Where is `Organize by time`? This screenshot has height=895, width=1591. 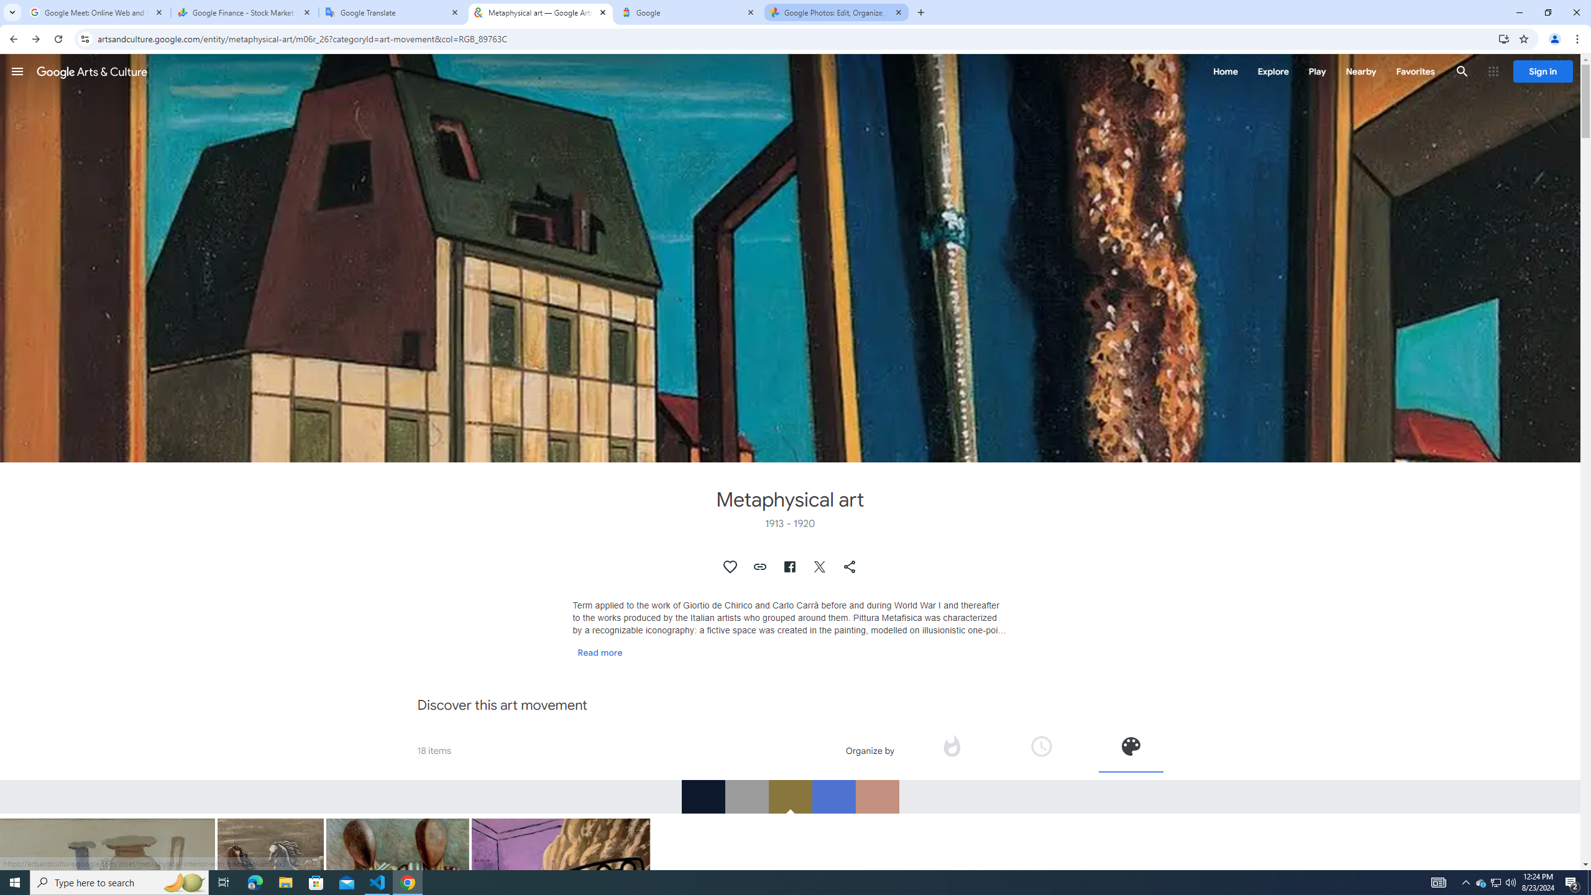 Organize by time is located at coordinates (1040, 746).